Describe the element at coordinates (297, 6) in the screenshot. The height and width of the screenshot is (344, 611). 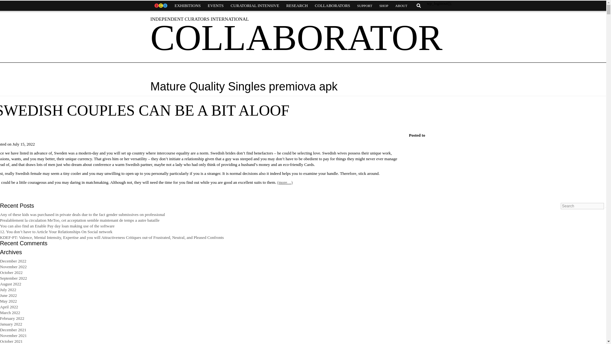
I see `RESEARCH` at that location.